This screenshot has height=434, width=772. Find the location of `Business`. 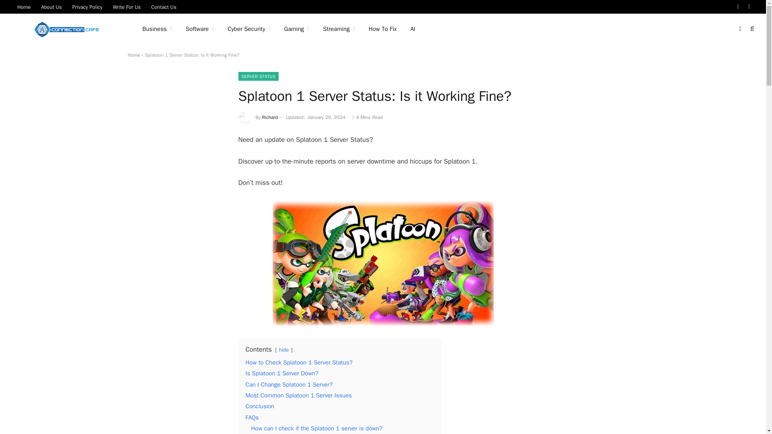

Business is located at coordinates (157, 29).